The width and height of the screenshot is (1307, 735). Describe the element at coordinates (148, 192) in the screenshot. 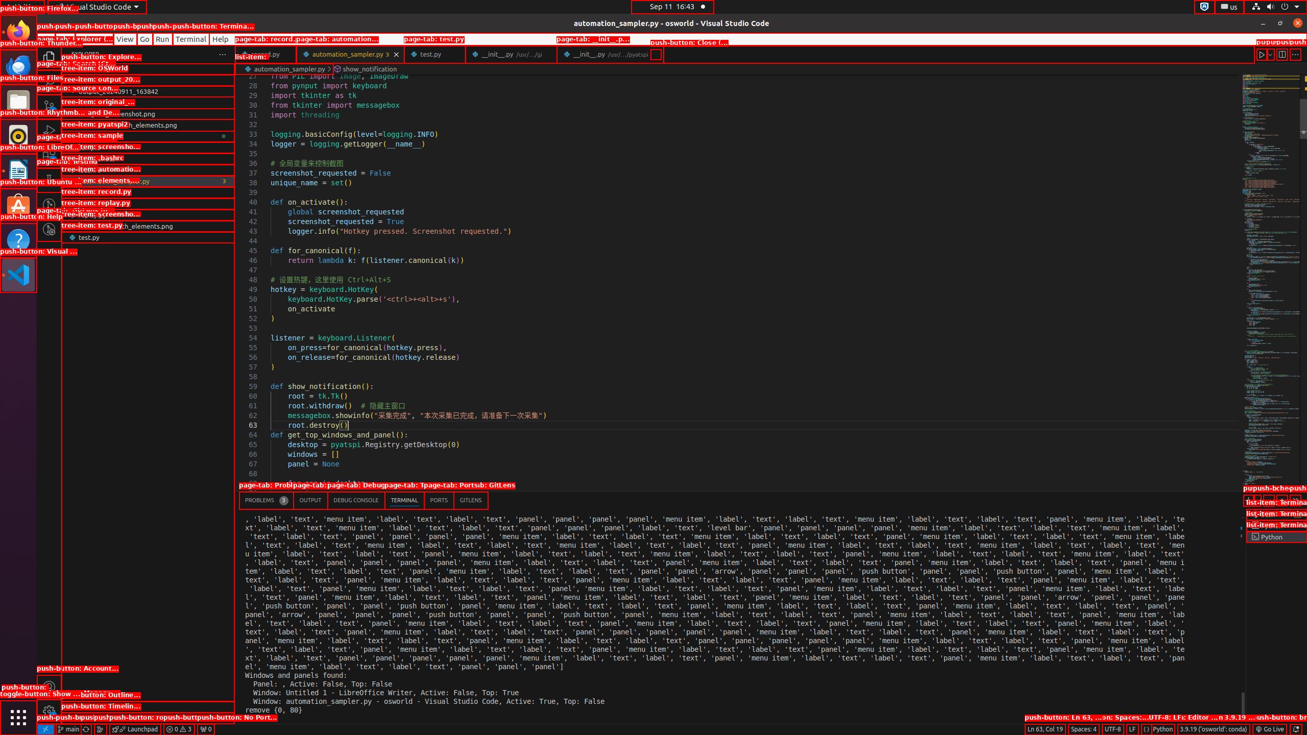

I see `elements.json` at that location.